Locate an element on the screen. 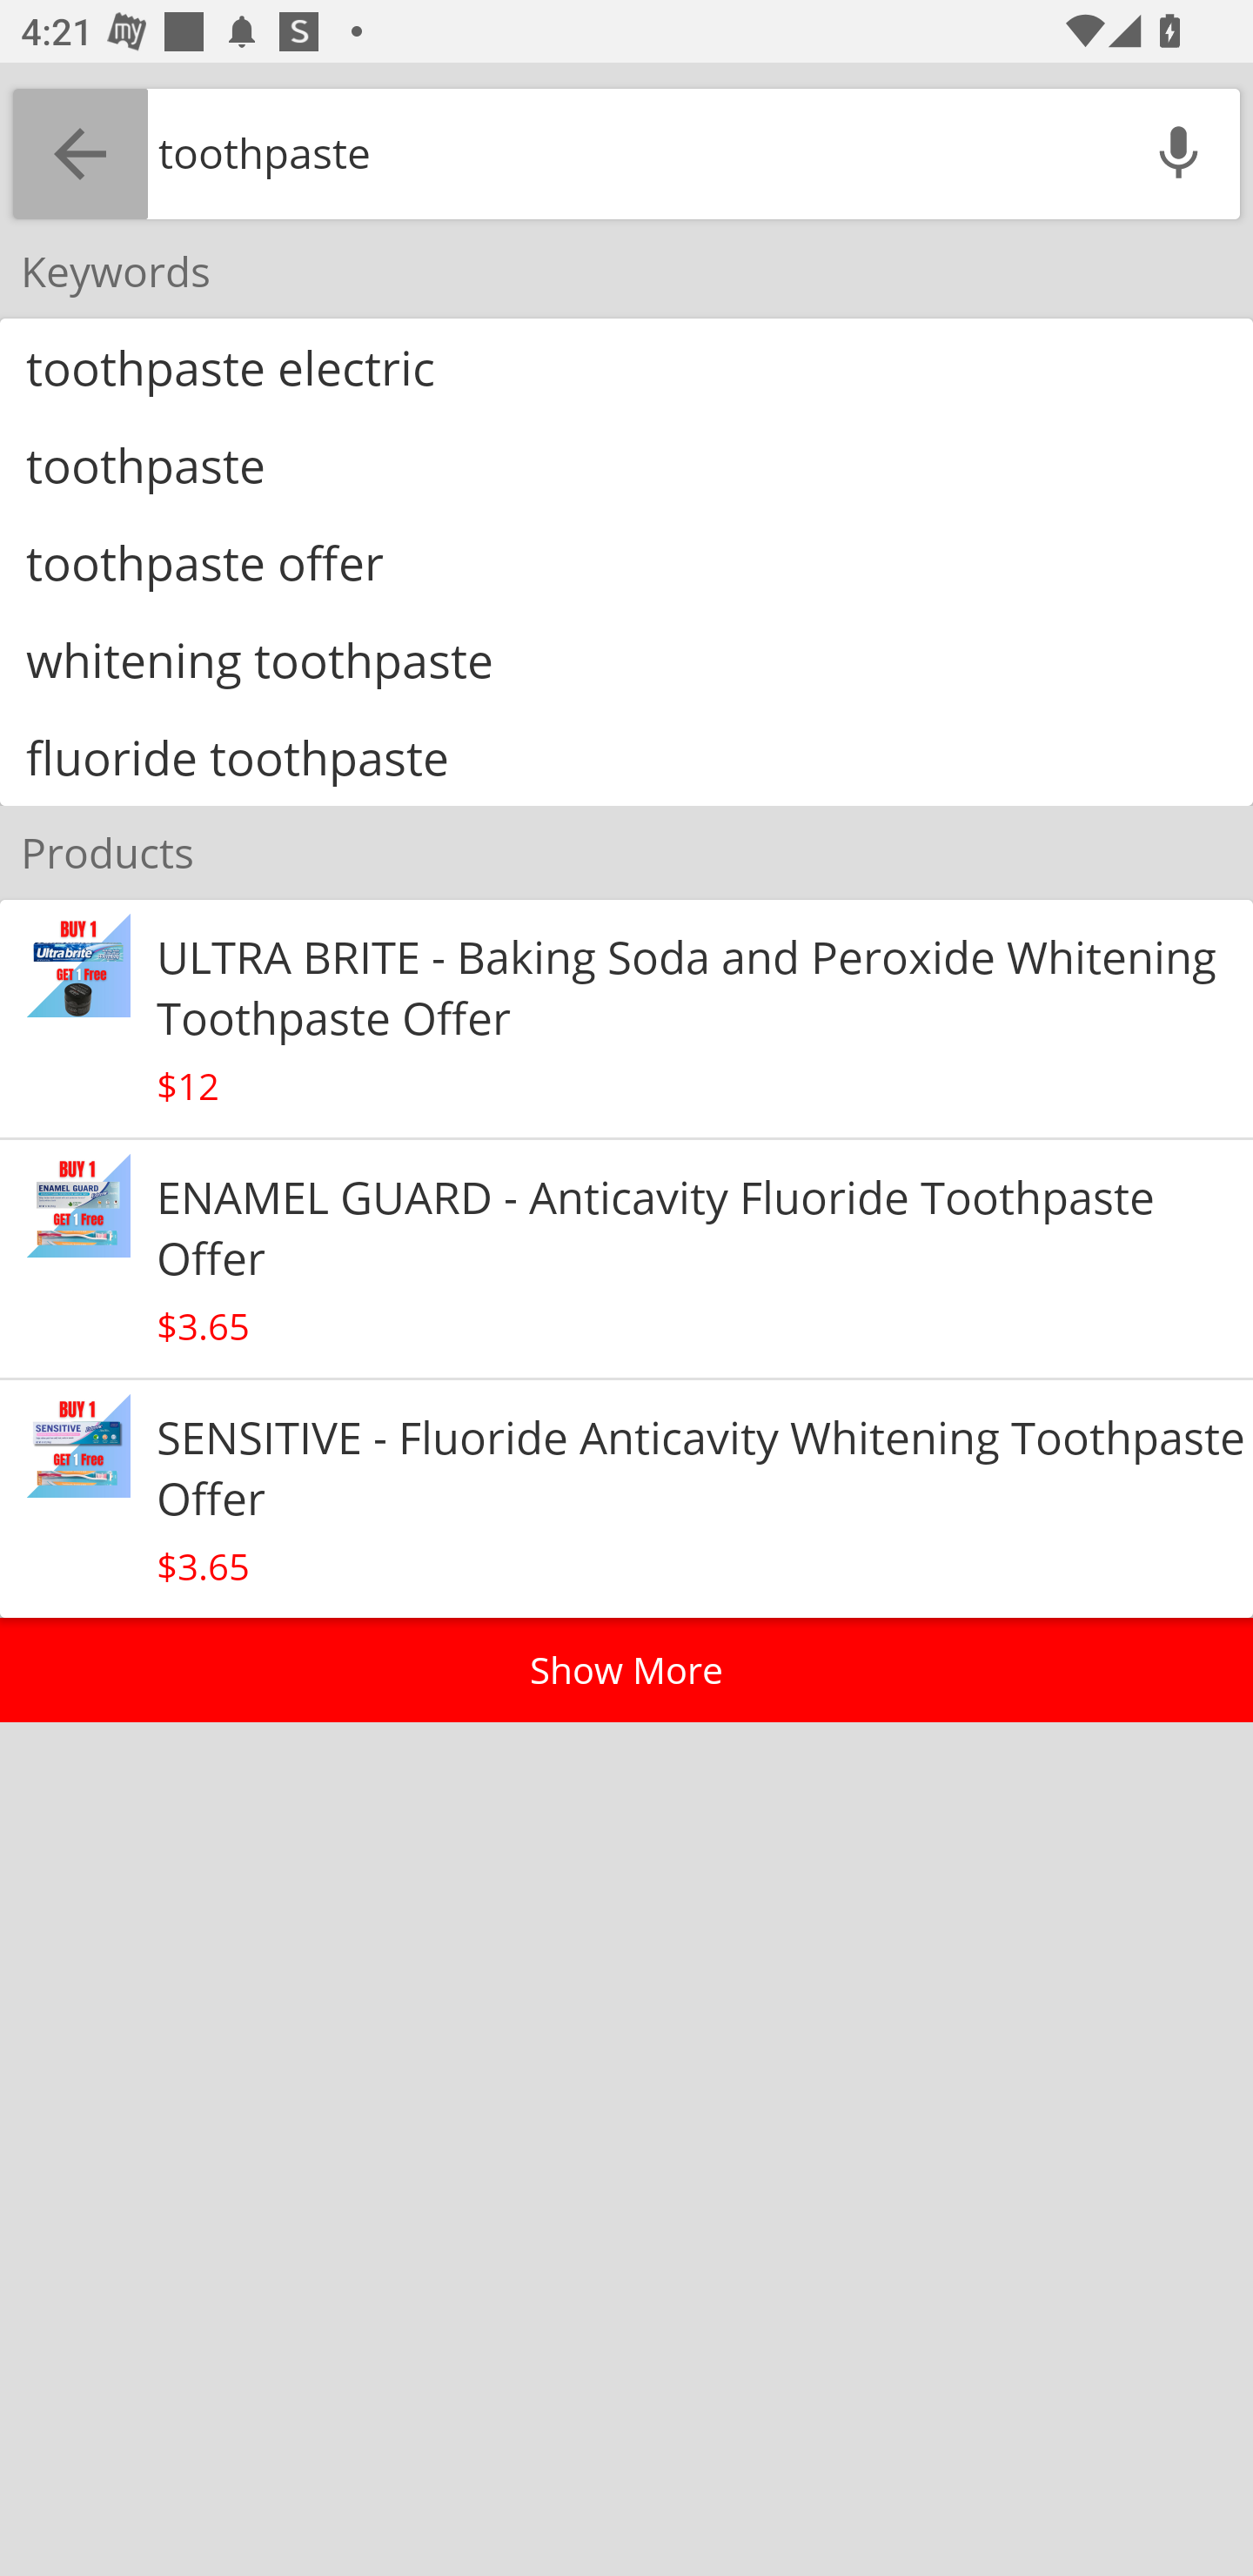 Image resolution: width=1253 pixels, height=2576 pixels. fluoride toothpaste is located at coordinates (626, 757).